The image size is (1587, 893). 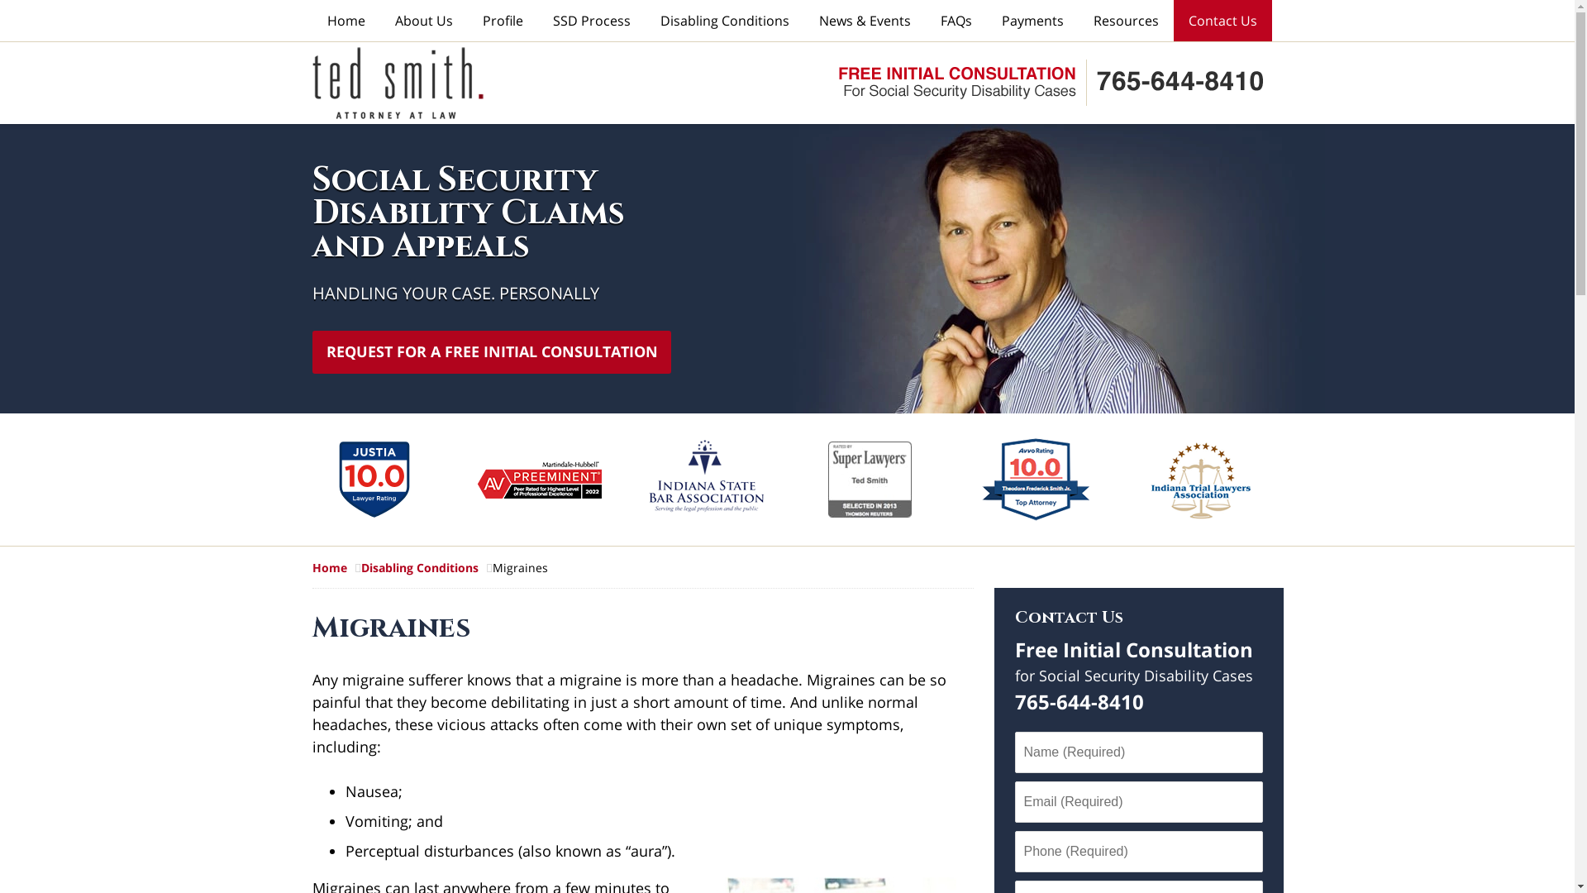 I want to click on About Us, so click(x=424, y=21).